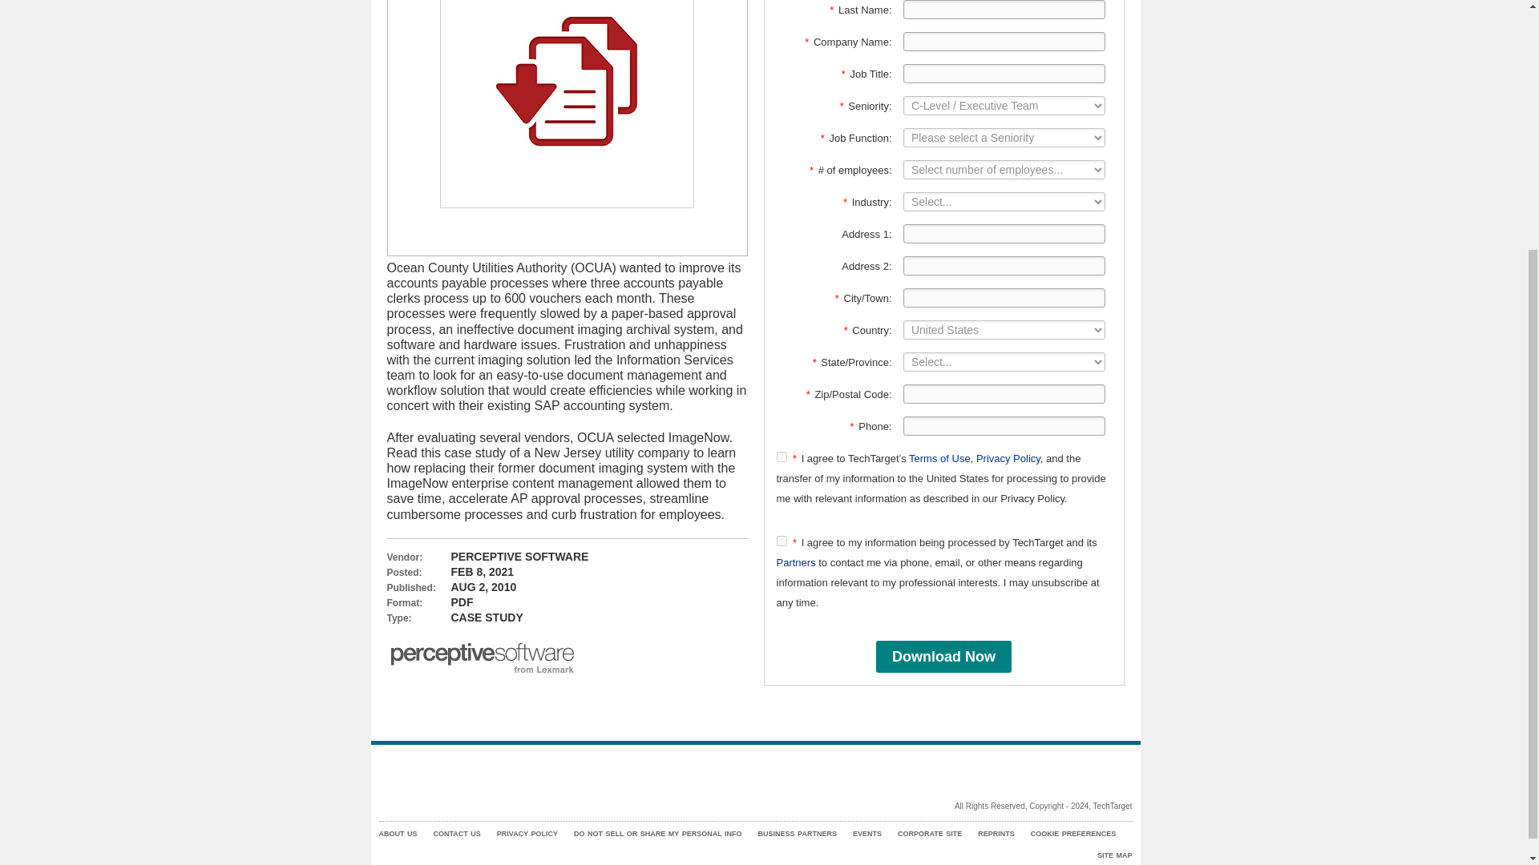  What do you see at coordinates (996, 833) in the screenshot?
I see `REPRINTS` at bounding box center [996, 833].